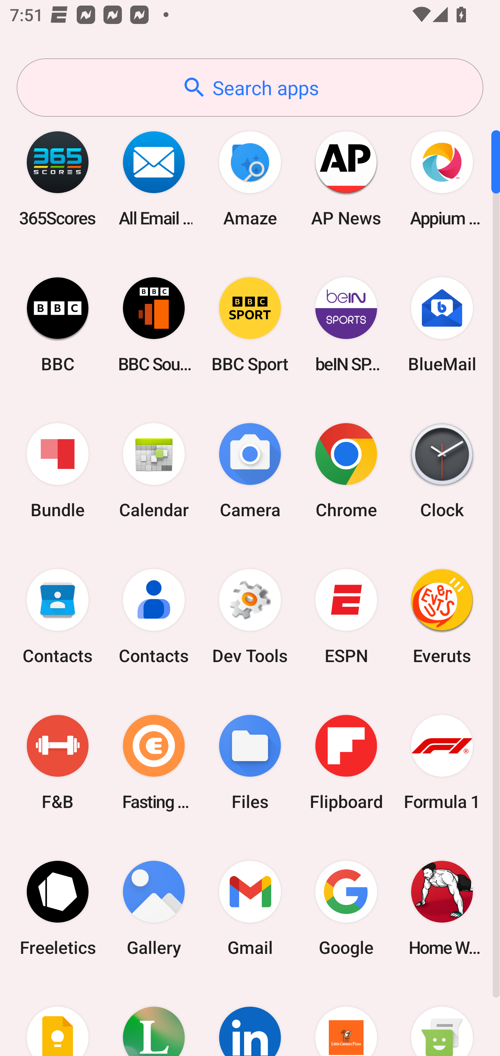 The width and height of the screenshot is (500, 1056). I want to click on Amaze, so click(250, 179).